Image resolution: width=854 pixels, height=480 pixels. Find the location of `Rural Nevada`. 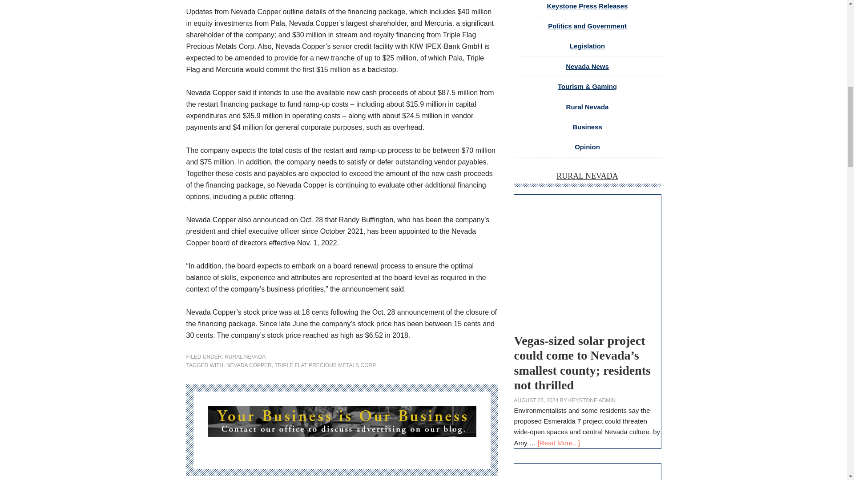

Rural Nevada is located at coordinates (587, 107).